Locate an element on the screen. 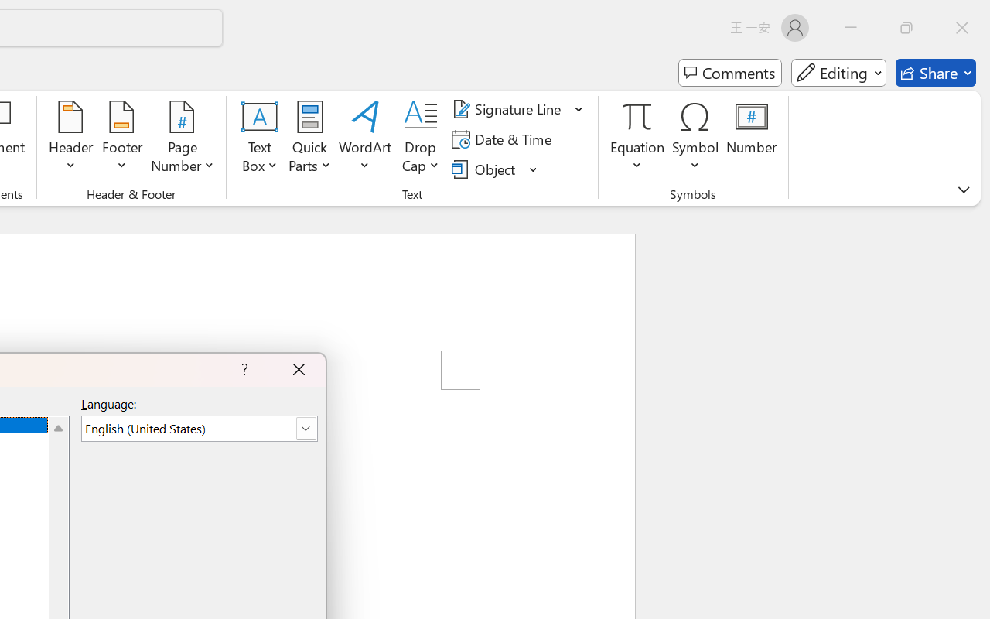 Image resolution: width=990 pixels, height=619 pixels. Quick Parts is located at coordinates (309, 139).